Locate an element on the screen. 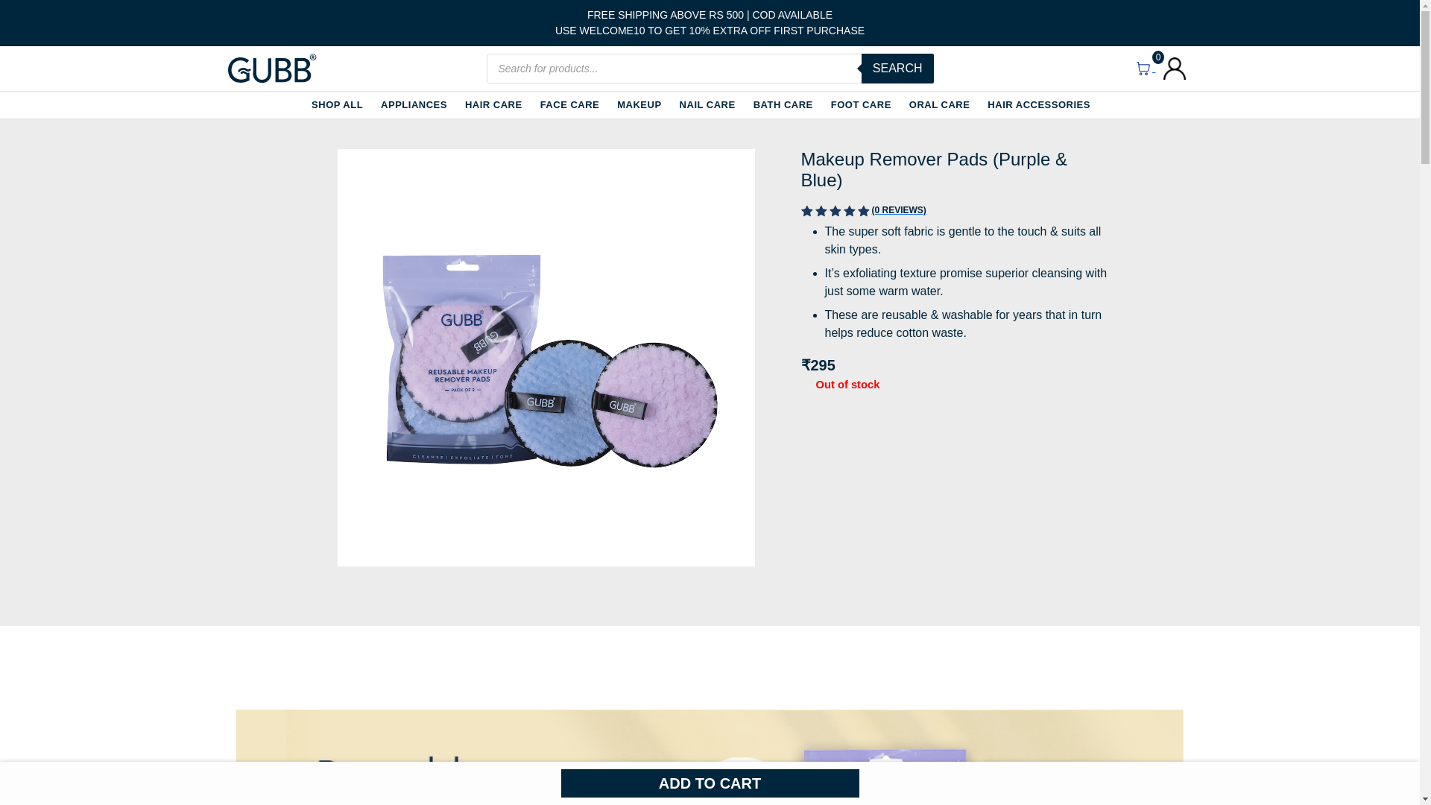 The image size is (1431, 805). NAIL CARE is located at coordinates (707, 104).